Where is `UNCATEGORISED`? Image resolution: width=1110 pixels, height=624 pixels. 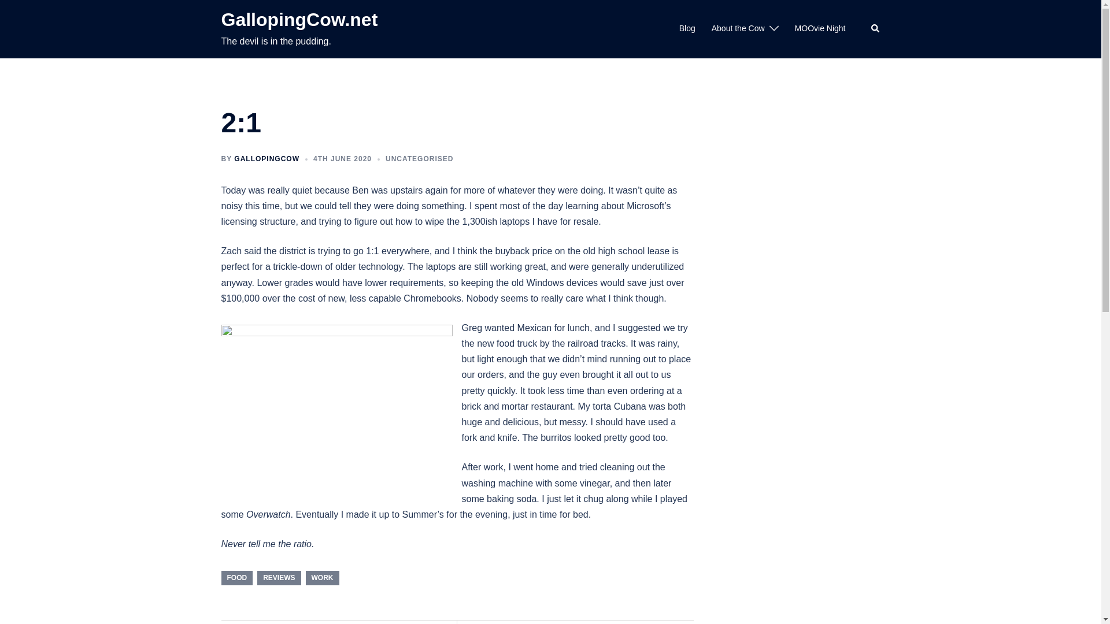 UNCATEGORISED is located at coordinates (419, 158).